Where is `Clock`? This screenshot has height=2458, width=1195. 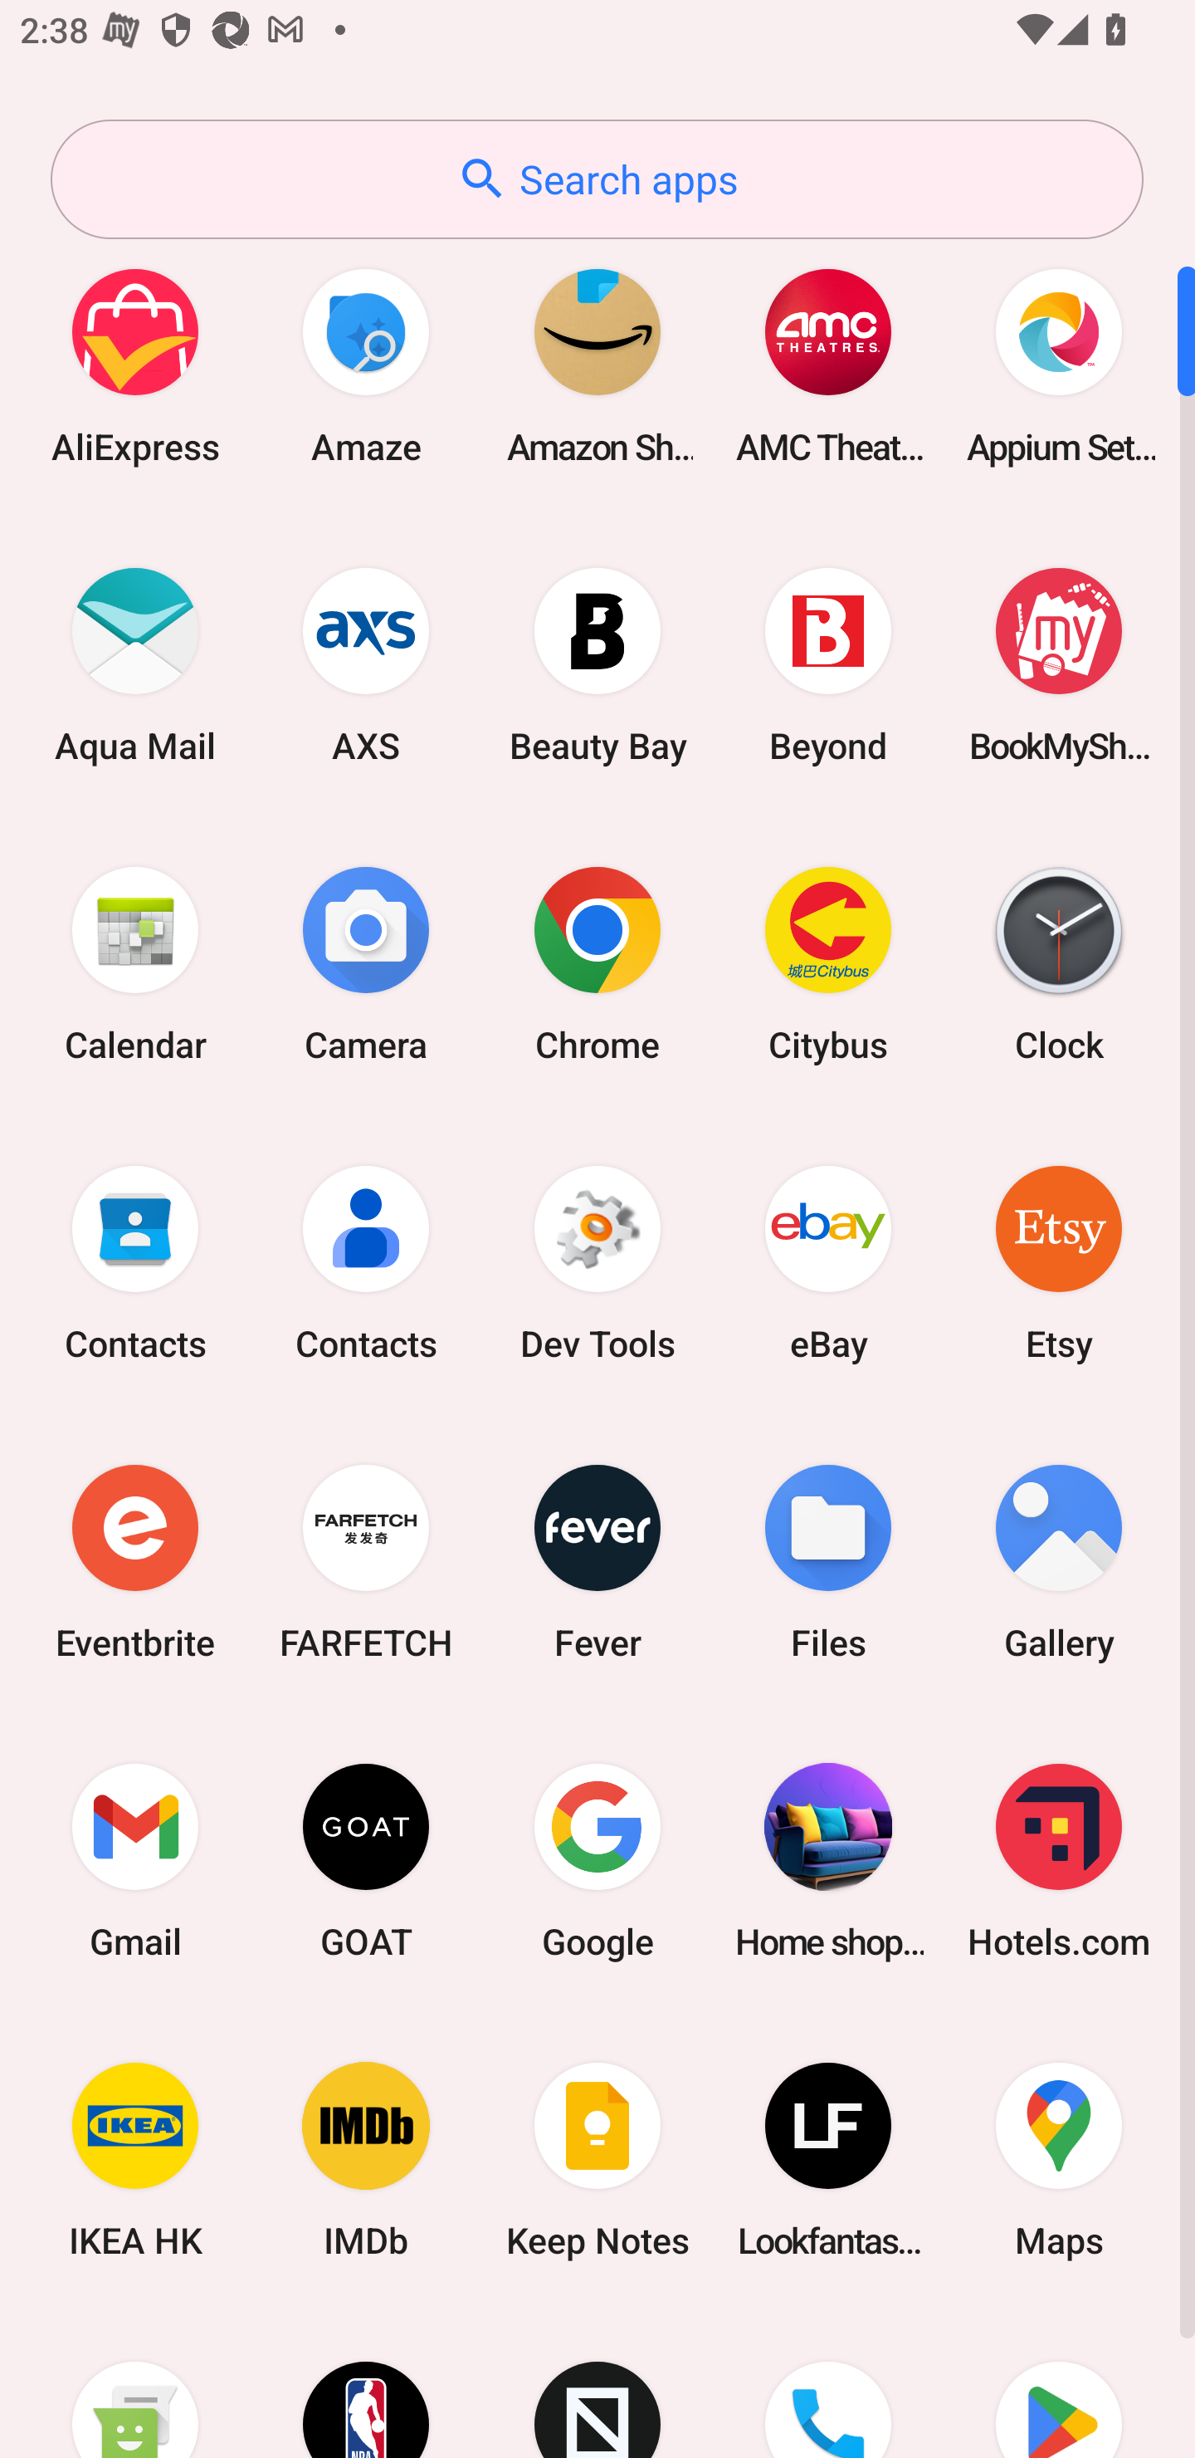
Clock is located at coordinates (1059, 963).